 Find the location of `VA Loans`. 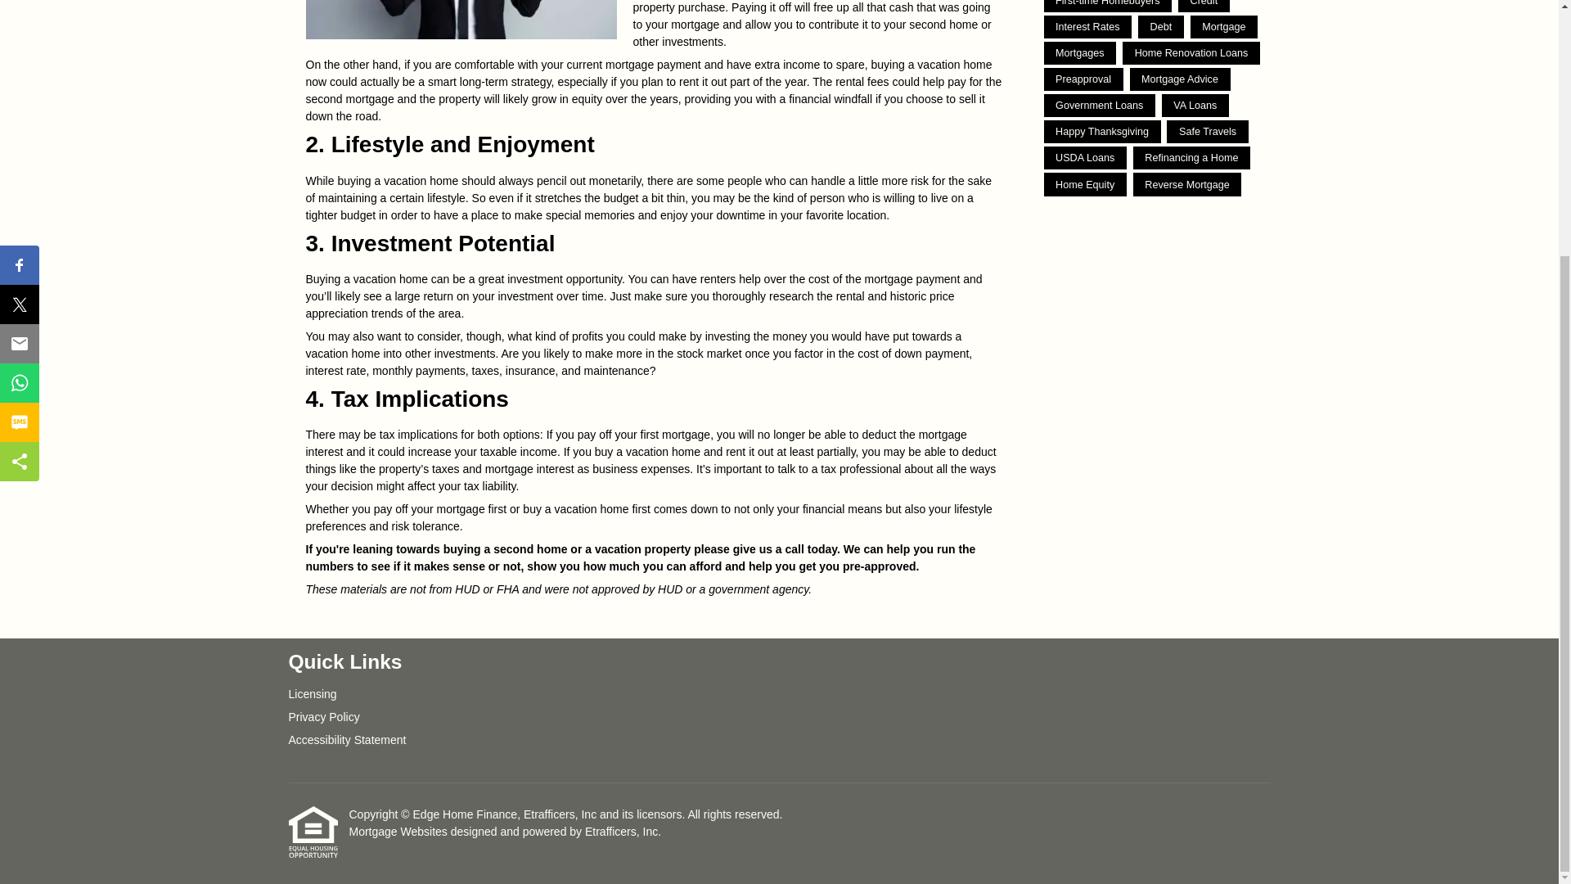

VA Loans is located at coordinates (1195, 105).